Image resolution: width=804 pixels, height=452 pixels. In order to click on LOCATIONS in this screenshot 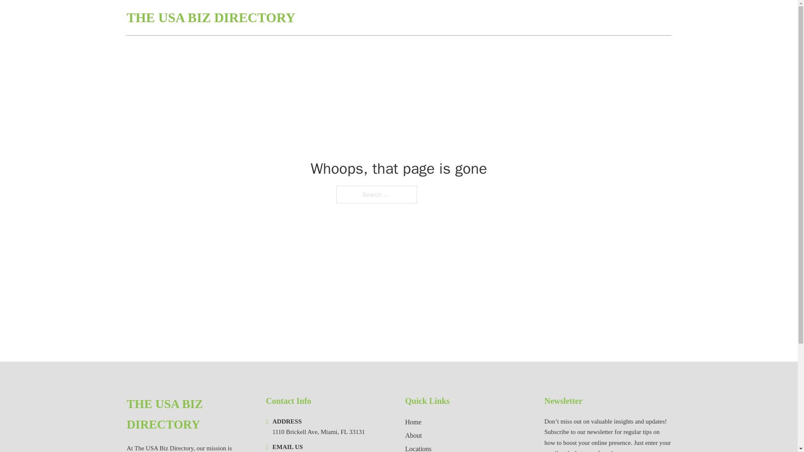, I will do `click(611, 18)`.